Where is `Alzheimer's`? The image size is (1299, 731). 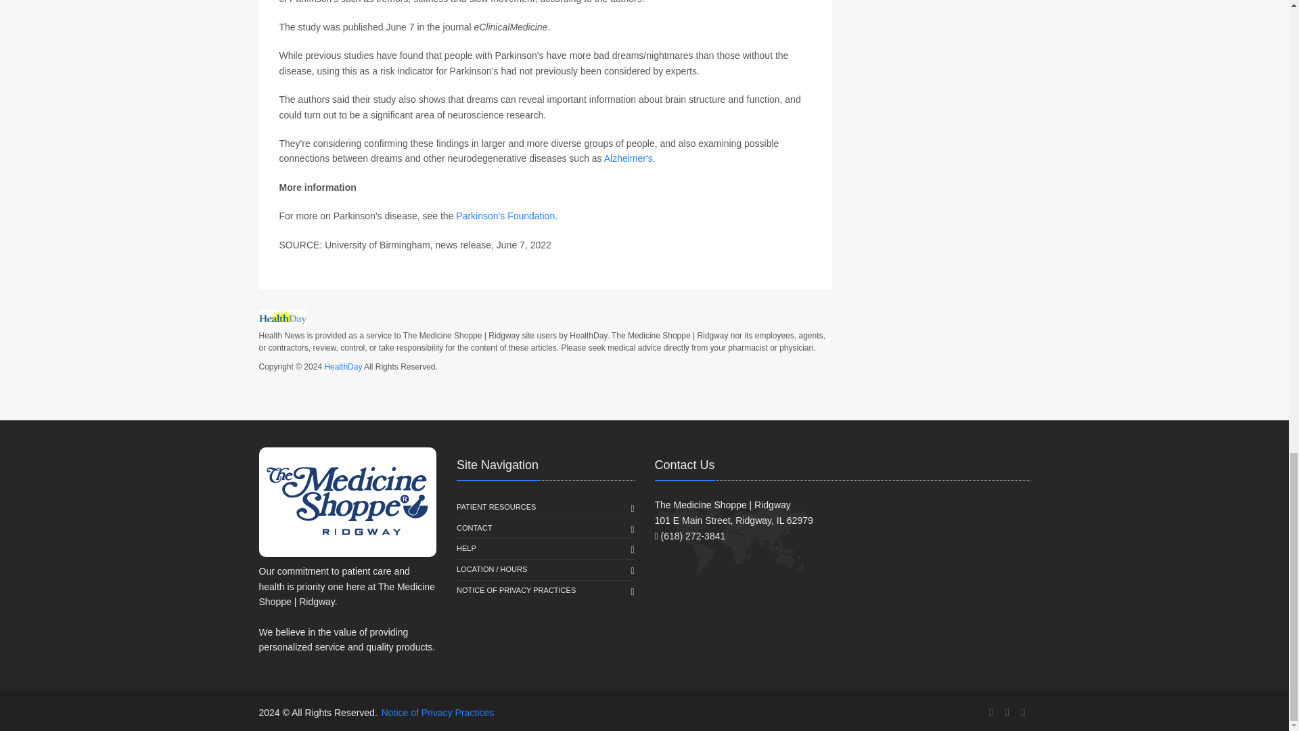
Alzheimer's is located at coordinates (628, 158).